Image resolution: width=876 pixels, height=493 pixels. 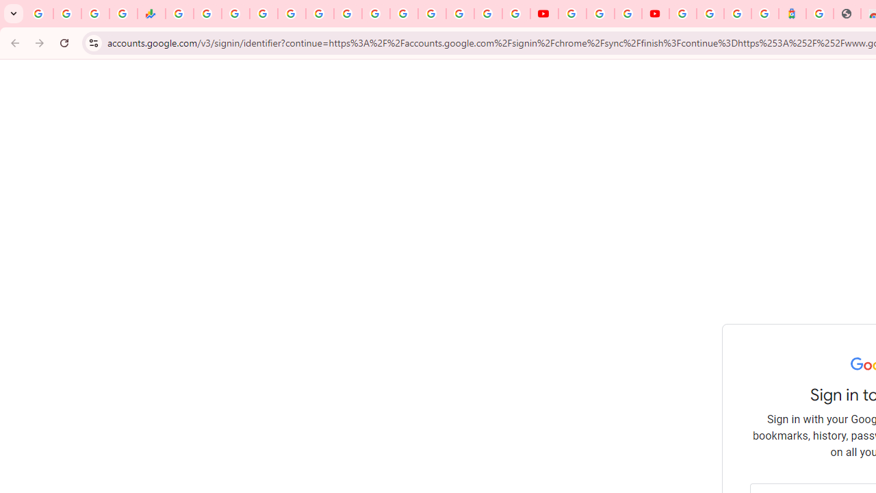 What do you see at coordinates (263, 14) in the screenshot?
I see `Sign in - Google Accounts` at bounding box center [263, 14].